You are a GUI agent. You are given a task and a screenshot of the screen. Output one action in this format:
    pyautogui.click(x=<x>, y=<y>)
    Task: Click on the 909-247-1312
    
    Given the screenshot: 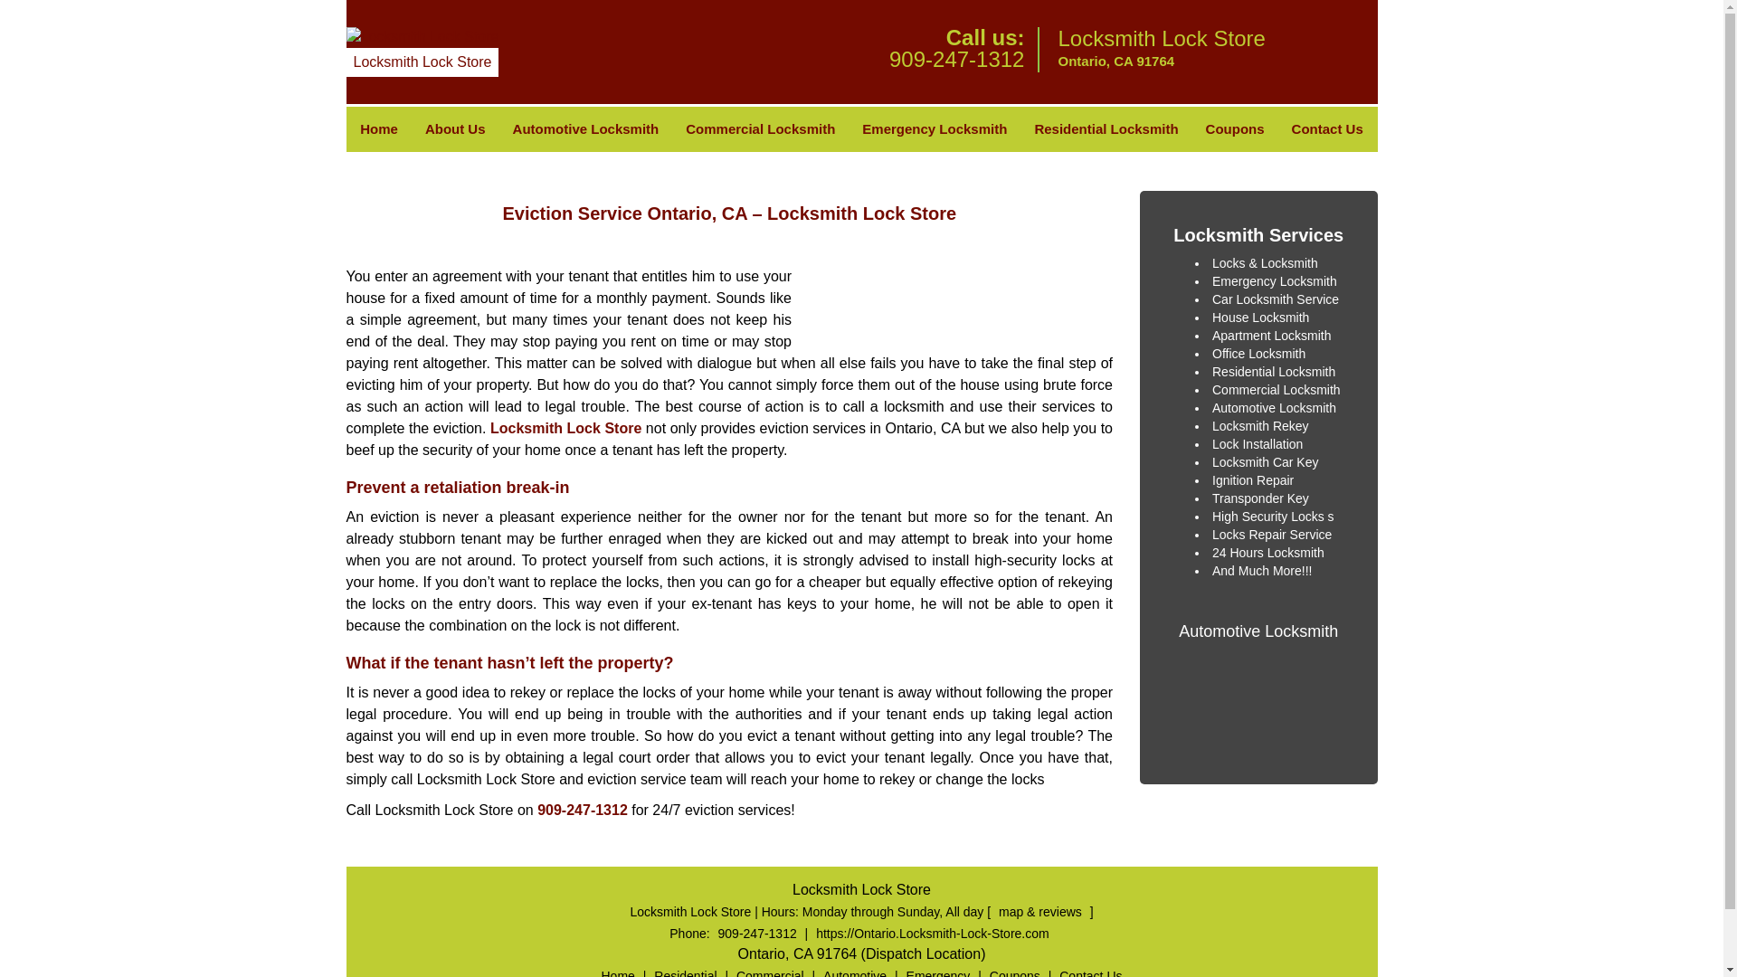 What is the action you would take?
    pyautogui.click(x=957, y=58)
    